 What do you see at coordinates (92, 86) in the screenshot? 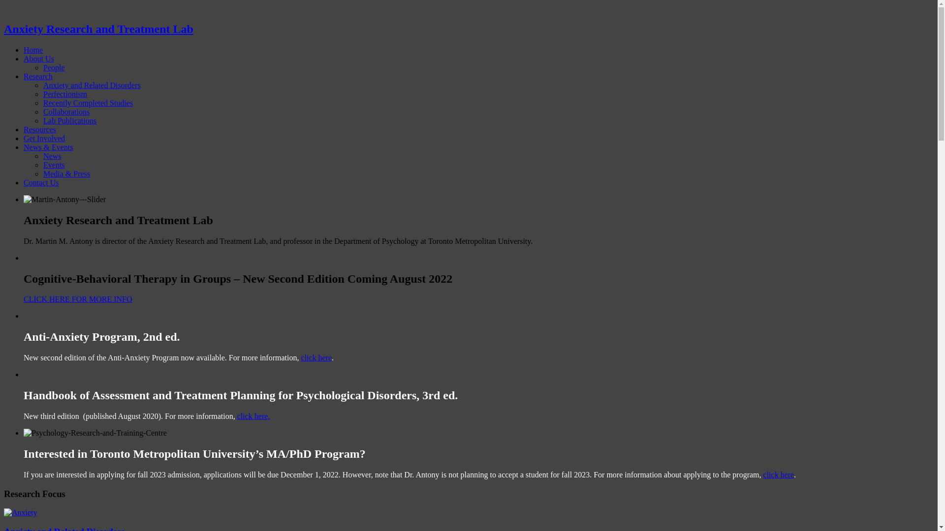
I see `Anxiety and Related Disorders` at bounding box center [92, 86].